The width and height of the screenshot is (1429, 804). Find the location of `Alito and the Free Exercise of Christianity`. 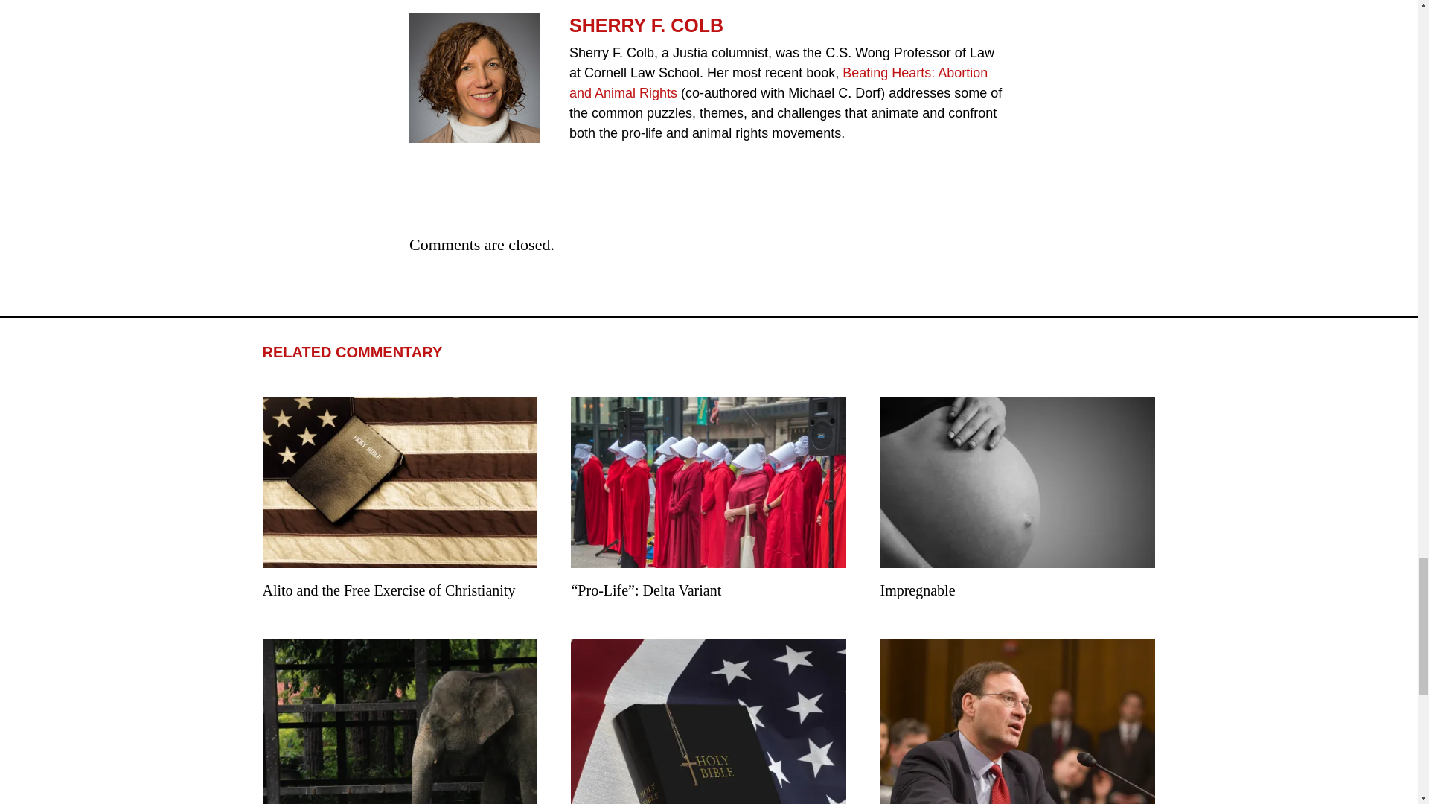

Alito and the Free Exercise of Christianity is located at coordinates (399, 500).